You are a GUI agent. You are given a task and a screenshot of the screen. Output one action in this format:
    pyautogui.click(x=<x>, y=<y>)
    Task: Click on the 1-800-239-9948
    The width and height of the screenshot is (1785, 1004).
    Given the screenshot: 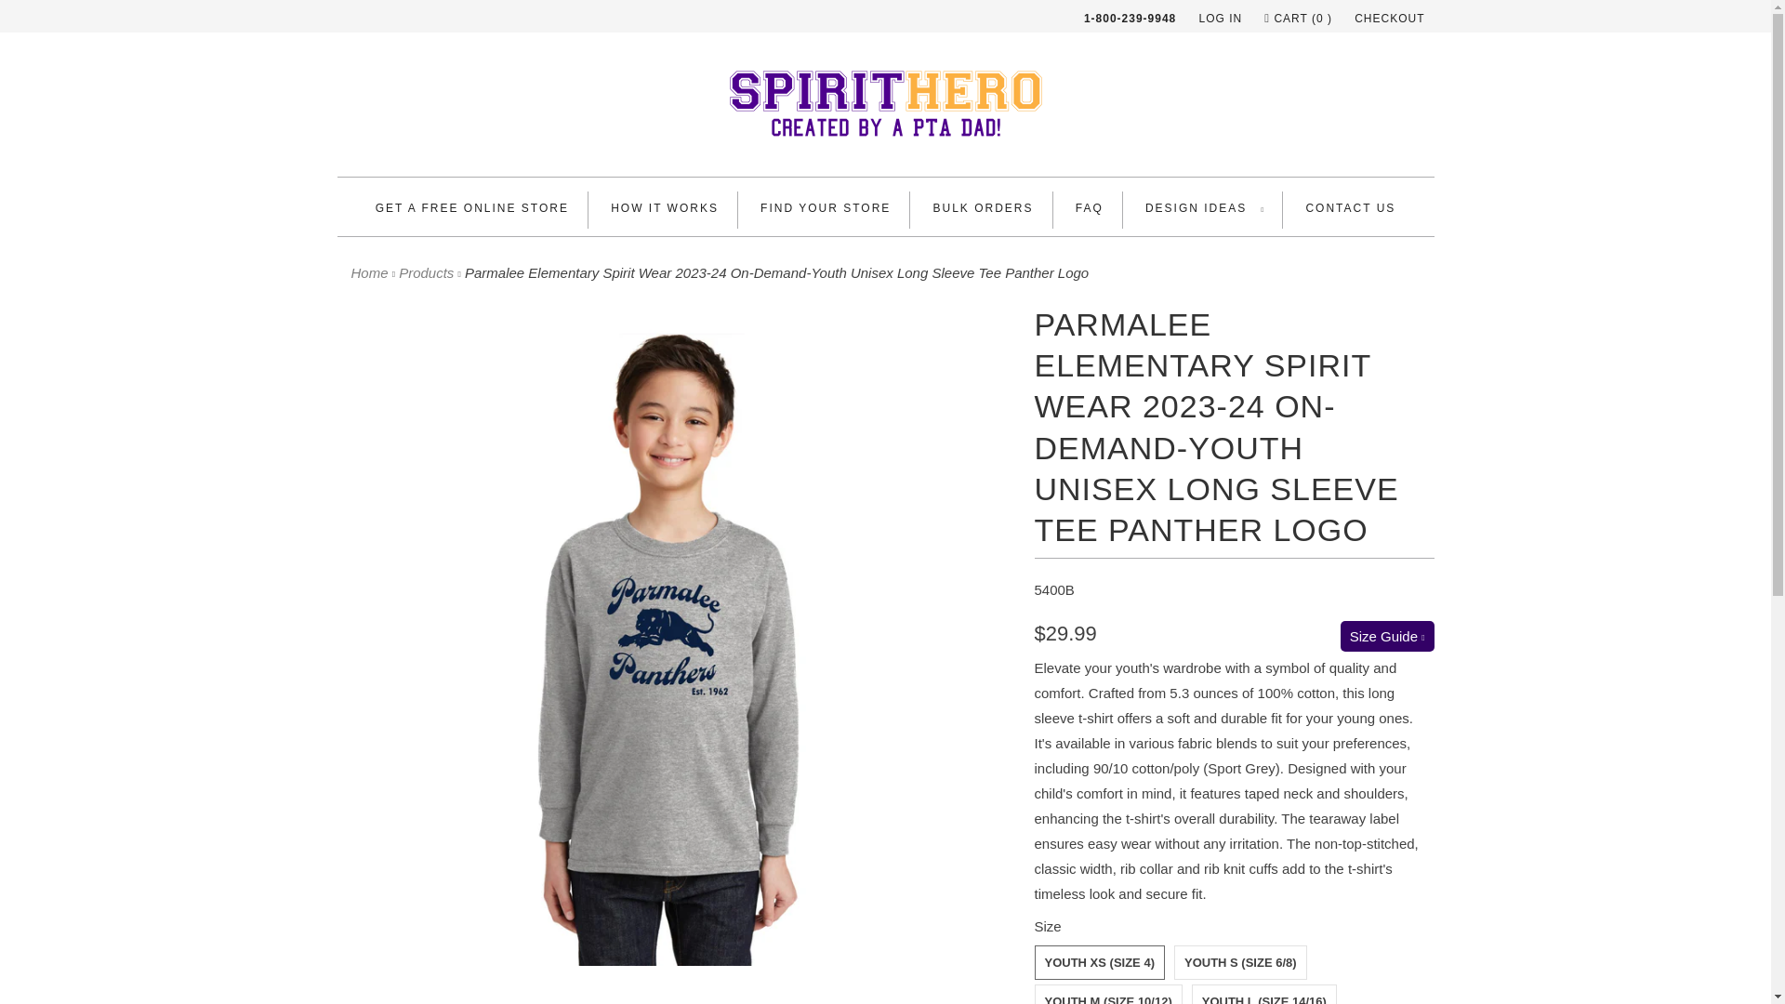 What is the action you would take?
    pyautogui.click(x=1130, y=19)
    